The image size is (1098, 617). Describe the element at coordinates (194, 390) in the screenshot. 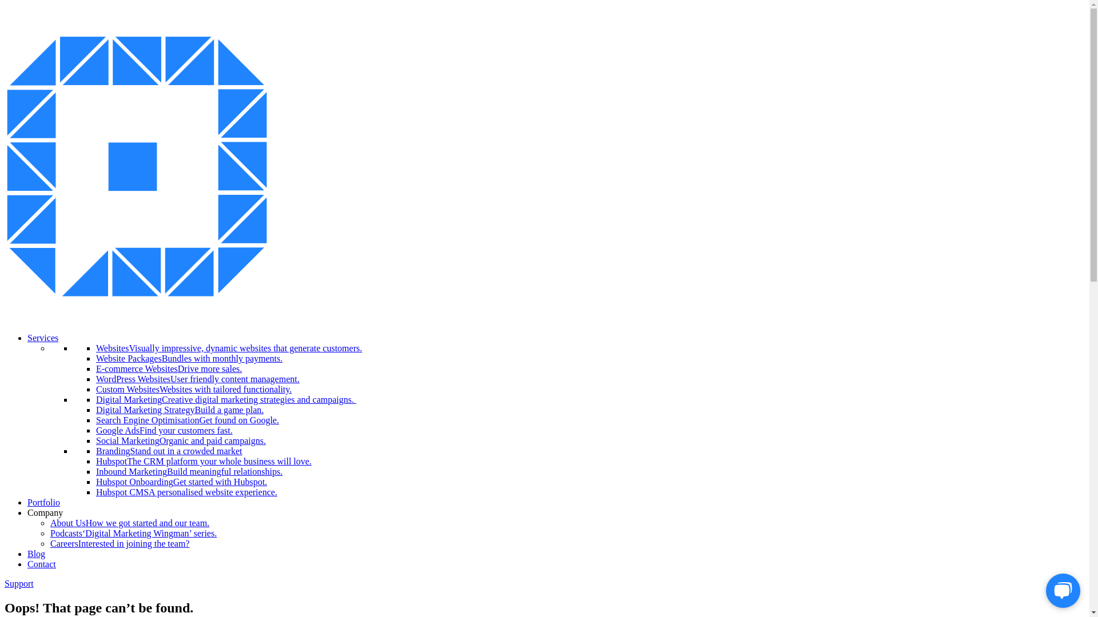

I see `Custom WebsitesWebsites with tailored functionality.` at that location.